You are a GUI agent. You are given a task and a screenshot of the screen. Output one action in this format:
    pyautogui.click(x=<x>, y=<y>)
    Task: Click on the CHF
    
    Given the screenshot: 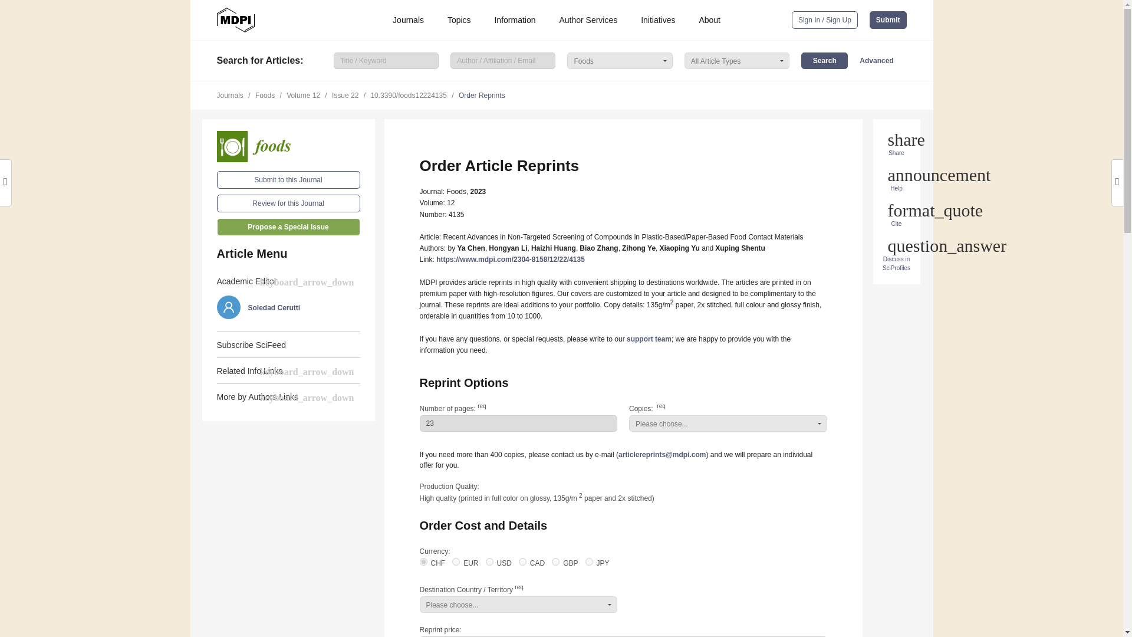 What is the action you would take?
    pyautogui.click(x=423, y=562)
    